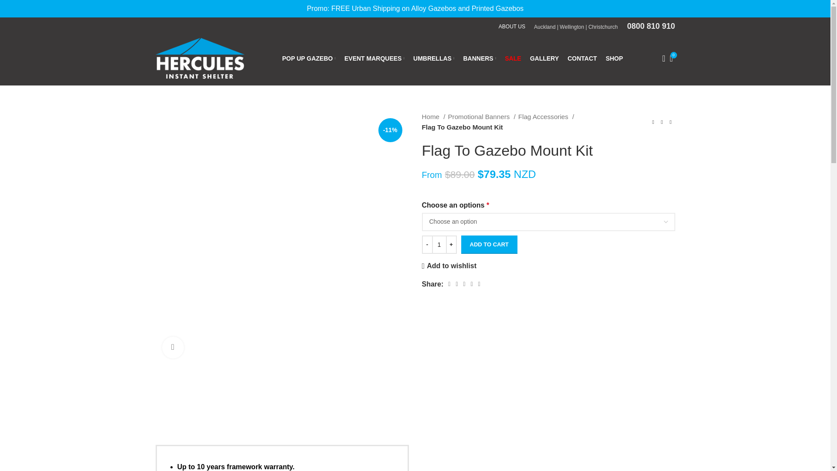  What do you see at coordinates (647, 27) in the screenshot?
I see `0800 810 910` at bounding box center [647, 27].